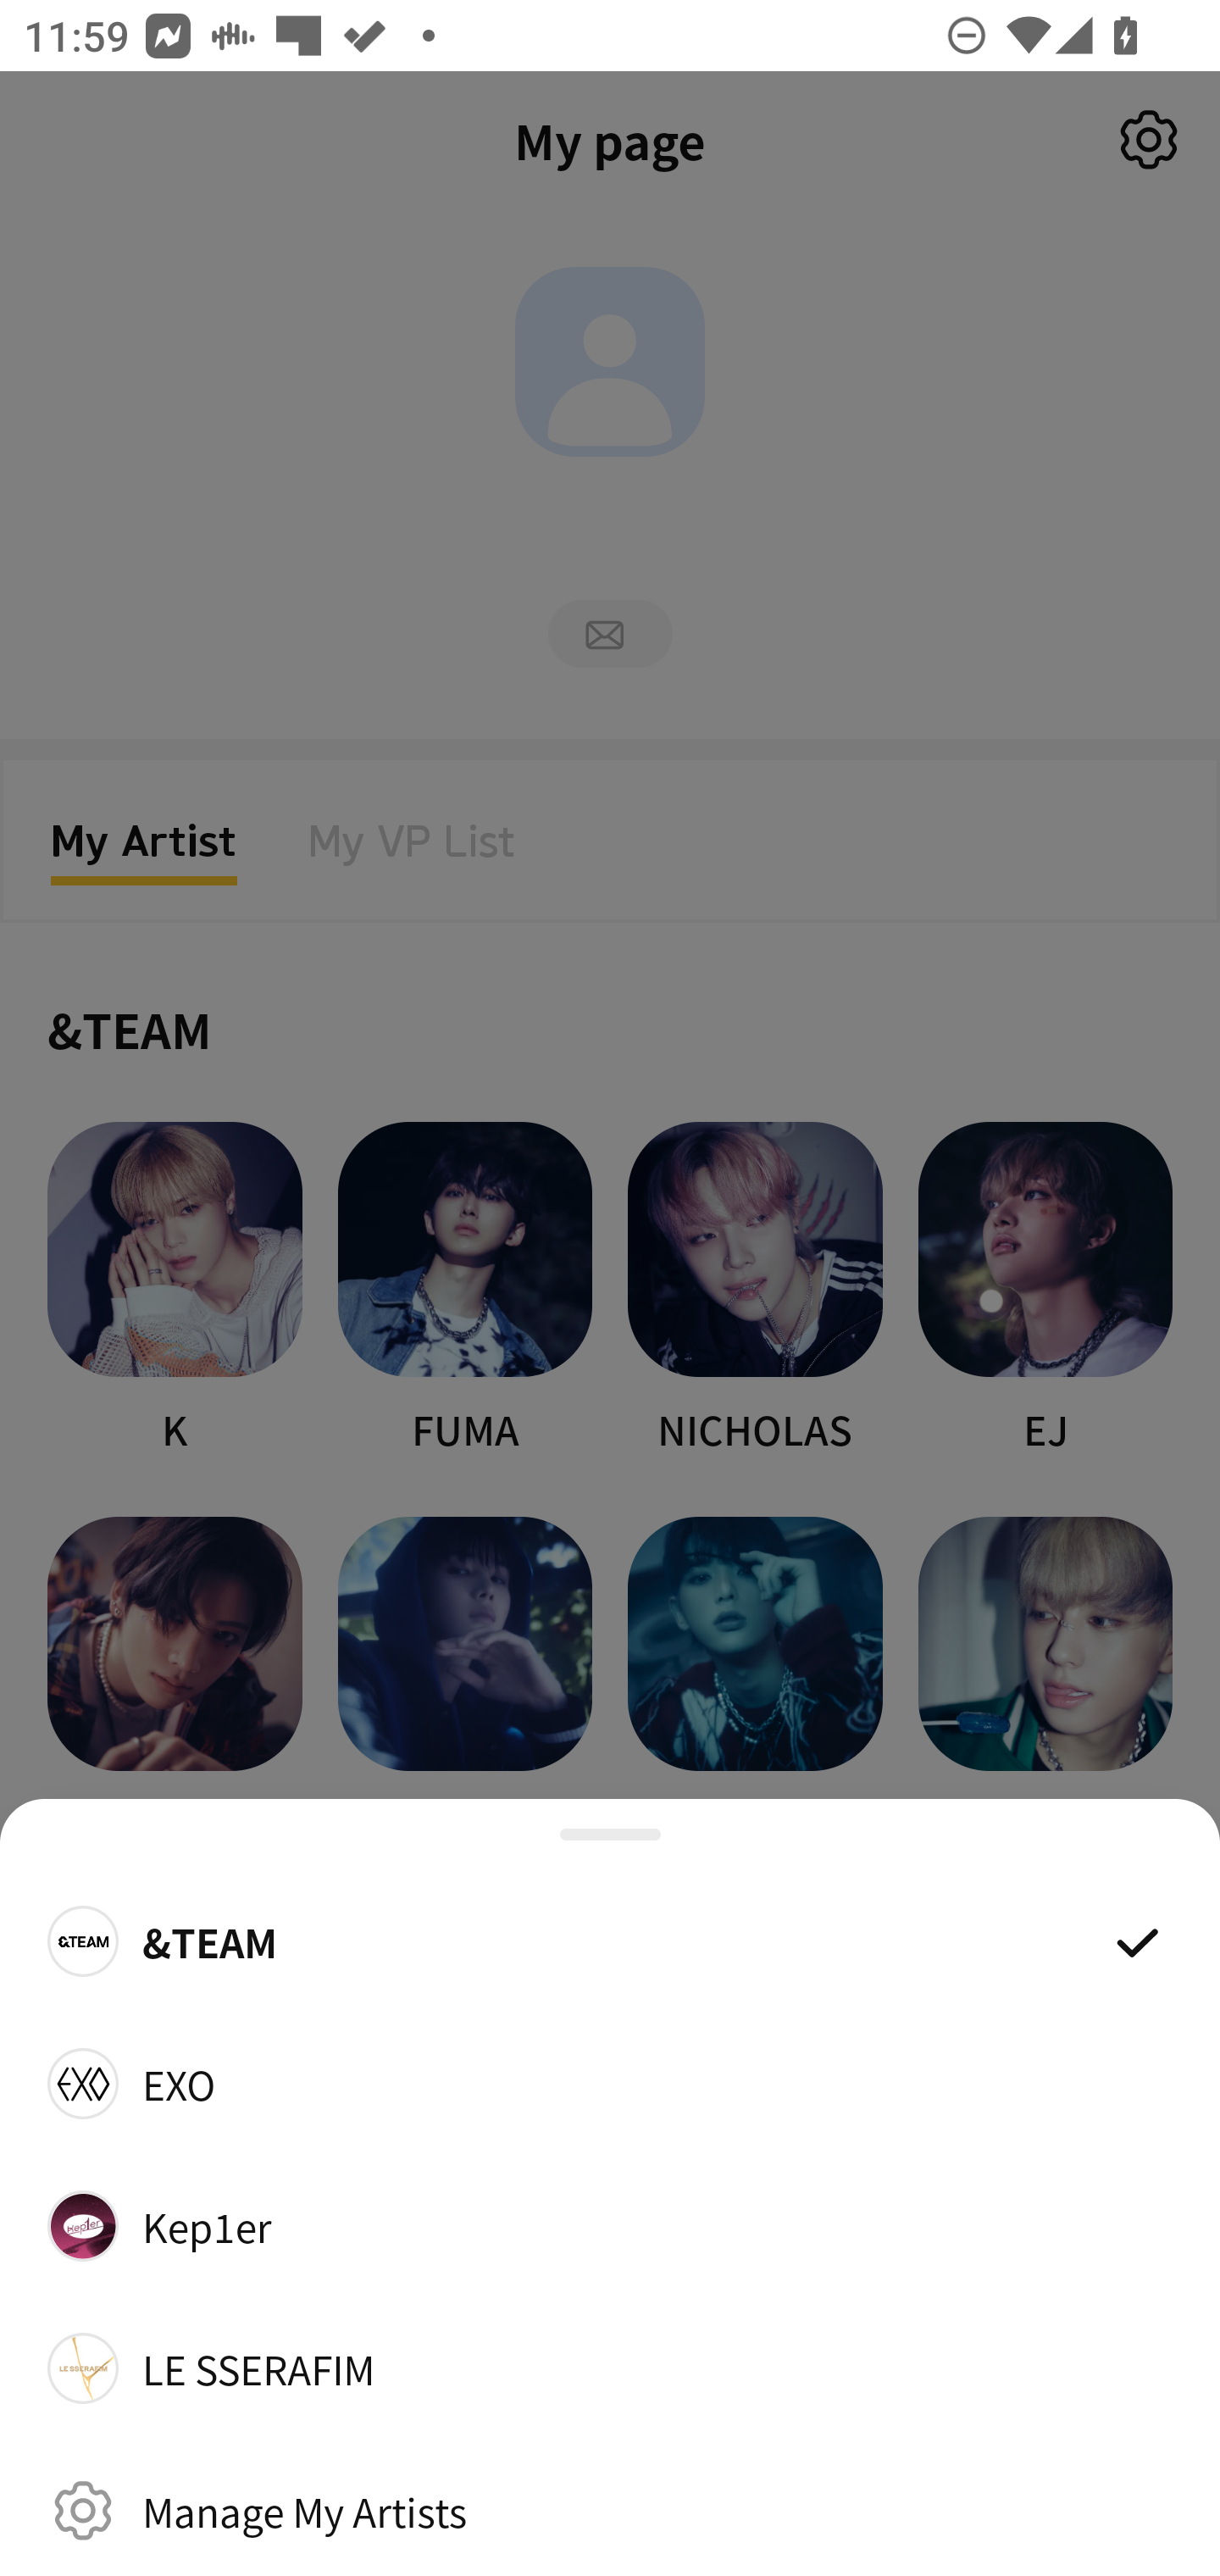 The image size is (1220, 2576). Describe the element at coordinates (610, 2083) in the screenshot. I see `EXO` at that location.